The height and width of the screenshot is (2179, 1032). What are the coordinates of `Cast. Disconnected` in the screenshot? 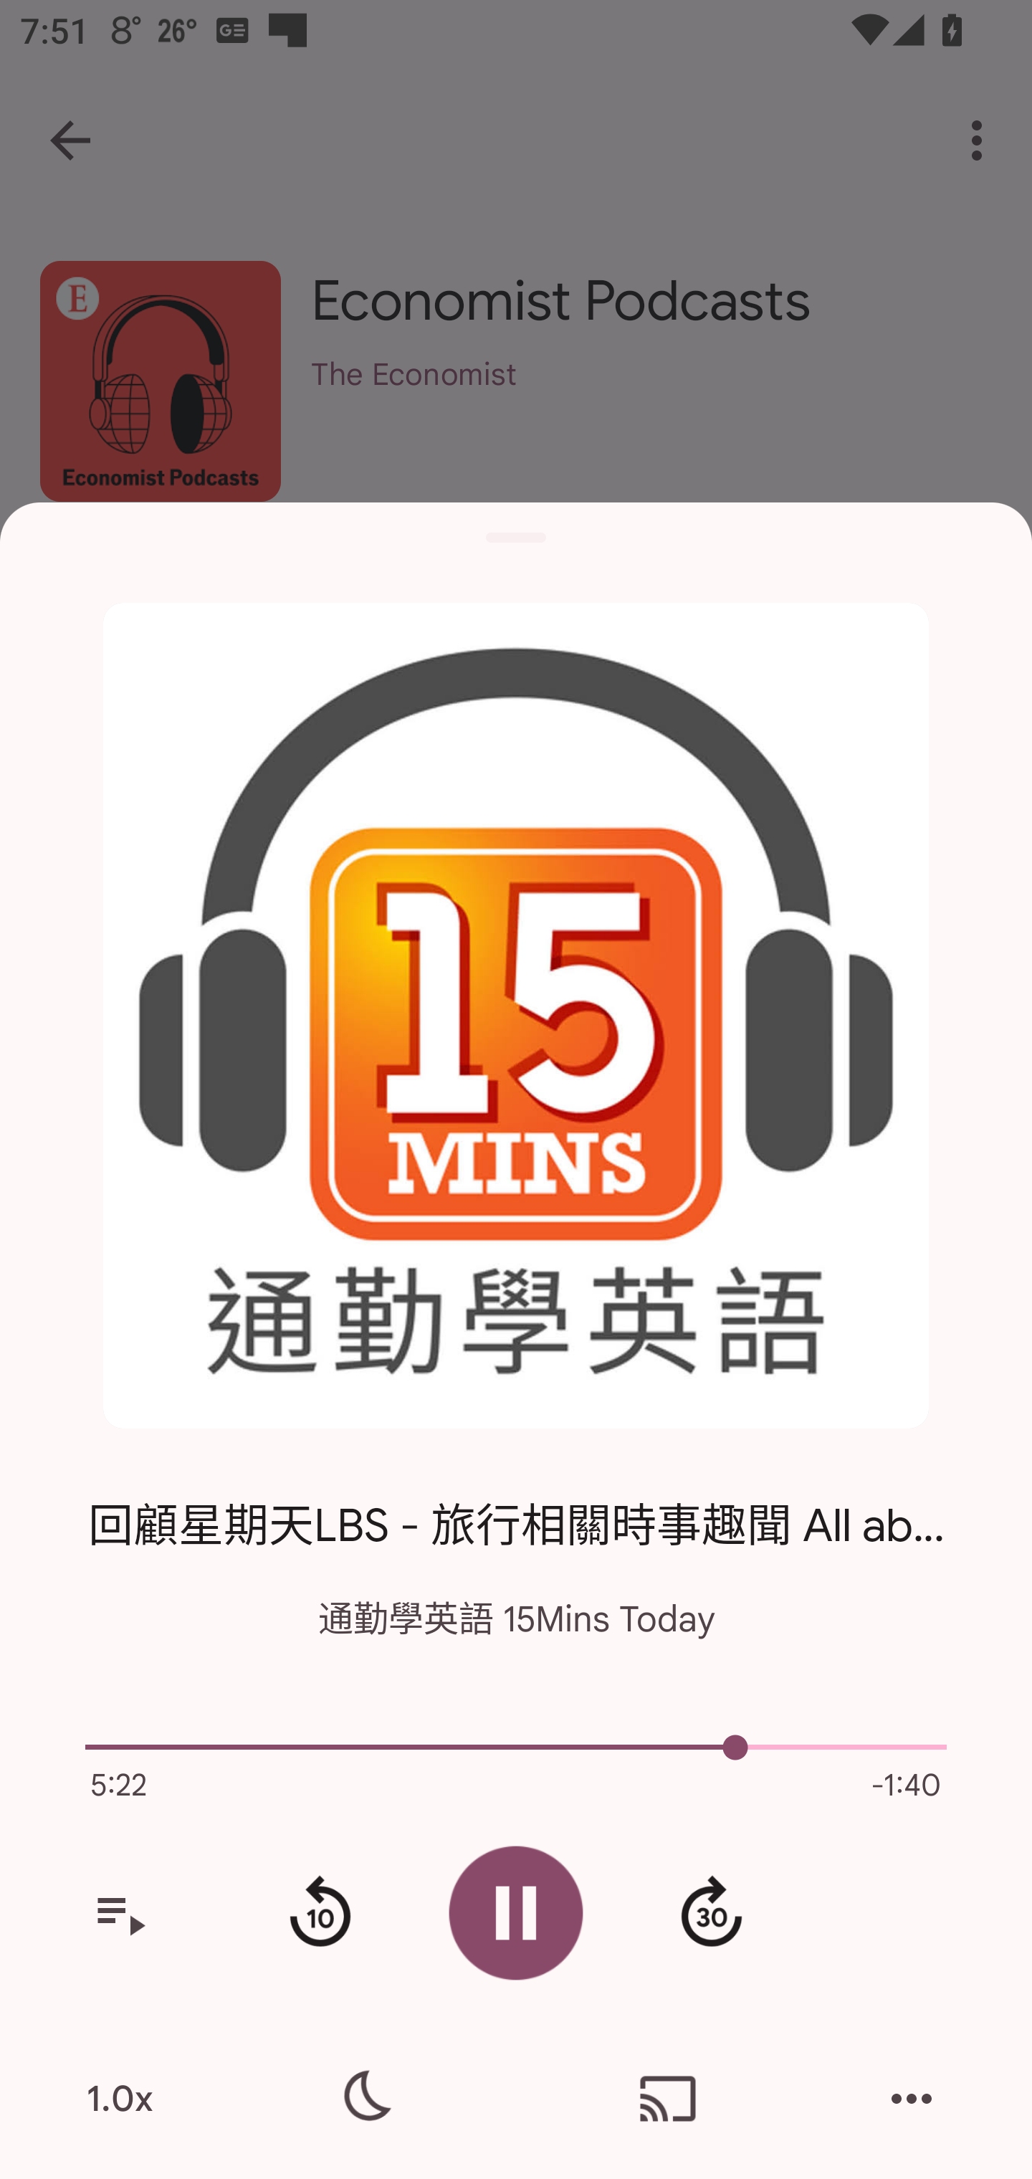 It's located at (668, 2099).